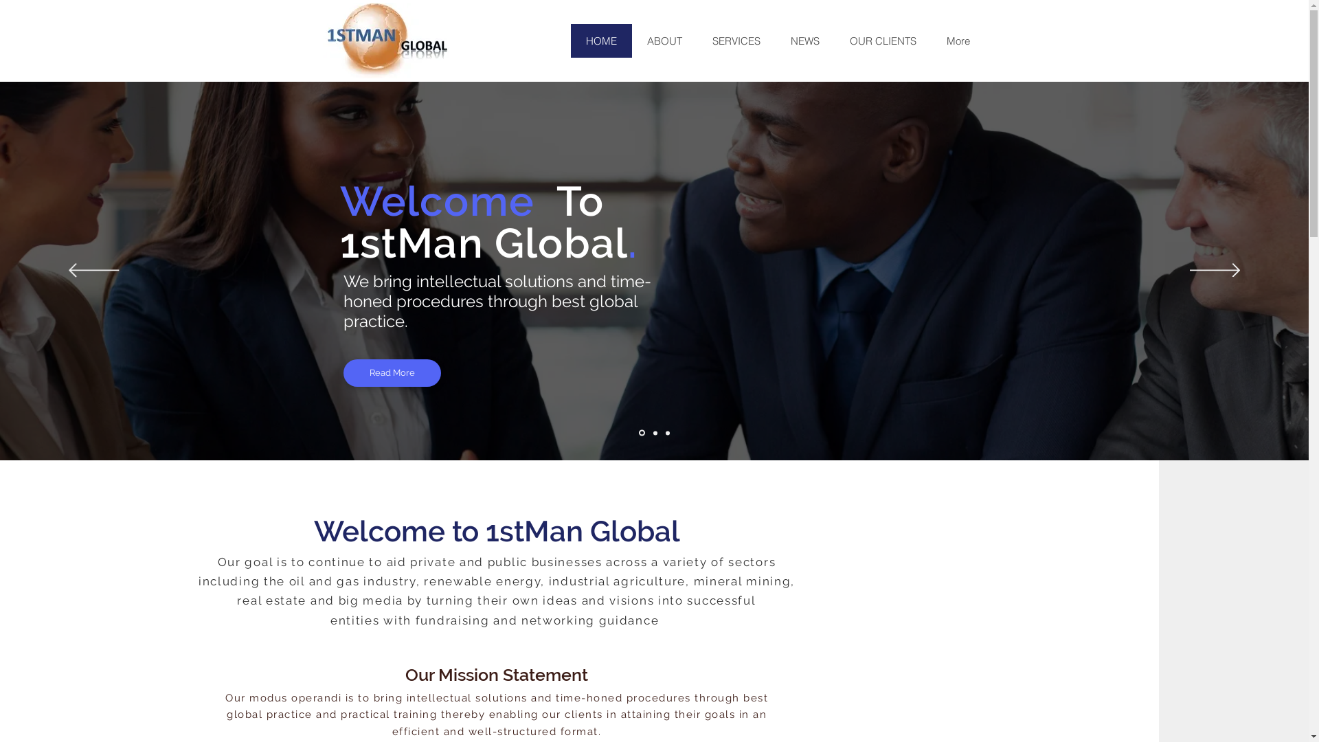 The image size is (1319, 742). Describe the element at coordinates (804, 41) in the screenshot. I see `NEWS` at that location.